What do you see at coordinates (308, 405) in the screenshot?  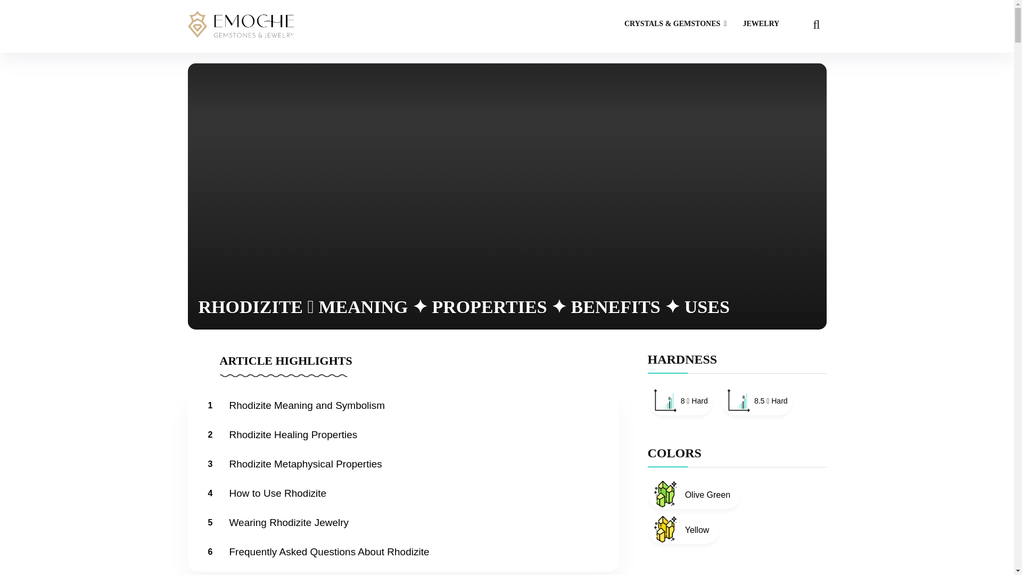 I see `Rhodizite Meaning and Symbolism` at bounding box center [308, 405].